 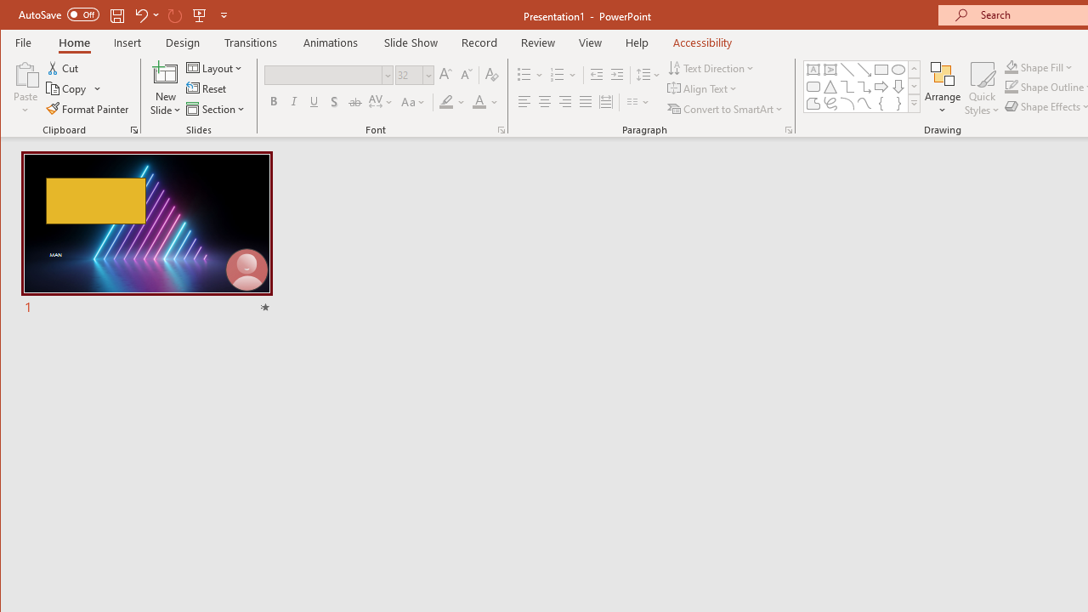 What do you see at coordinates (216, 68) in the screenshot?
I see `Layout` at bounding box center [216, 68].